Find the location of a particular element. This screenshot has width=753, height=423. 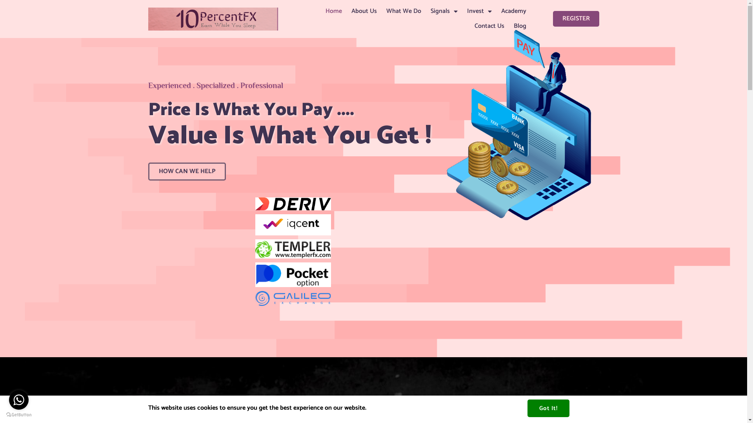

home-header is located at coordinates (523, 125).